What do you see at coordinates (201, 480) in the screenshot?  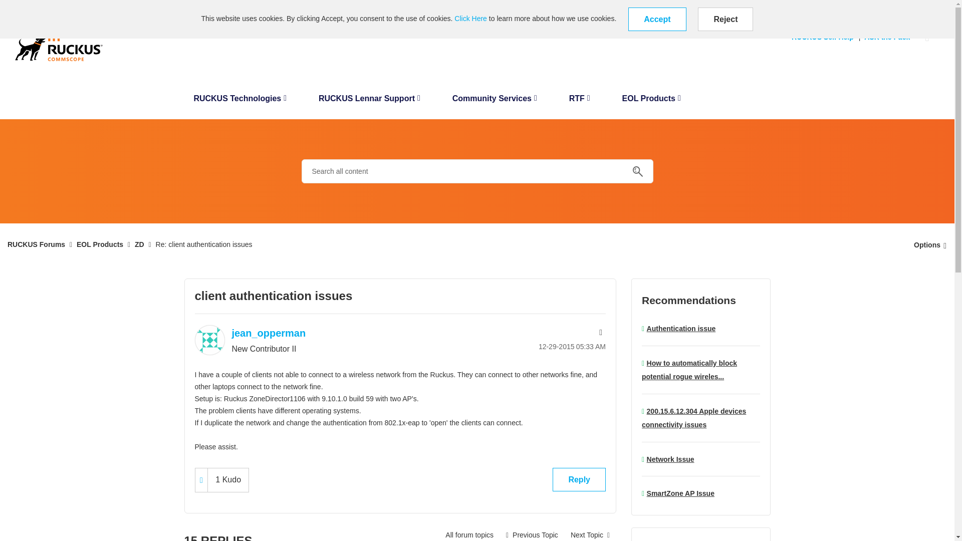 I see `Click here to give kudos to this post.` at bounding box center [201, 480].